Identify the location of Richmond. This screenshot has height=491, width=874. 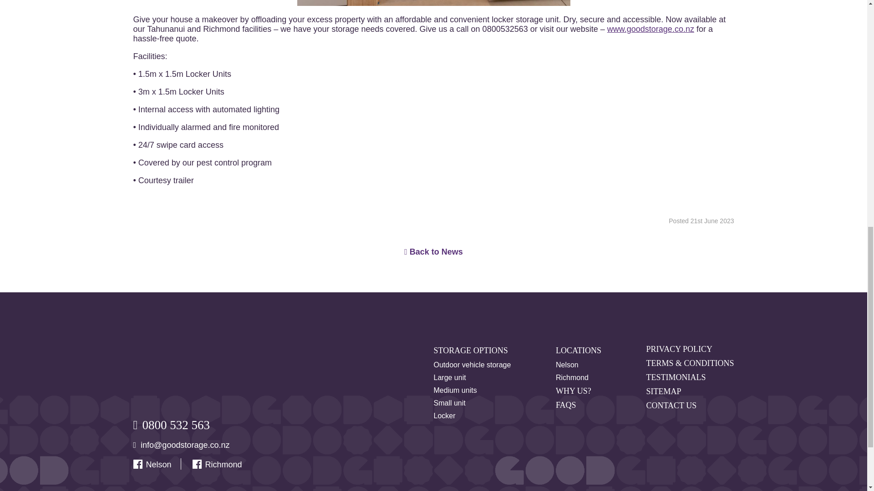
(572, 377).